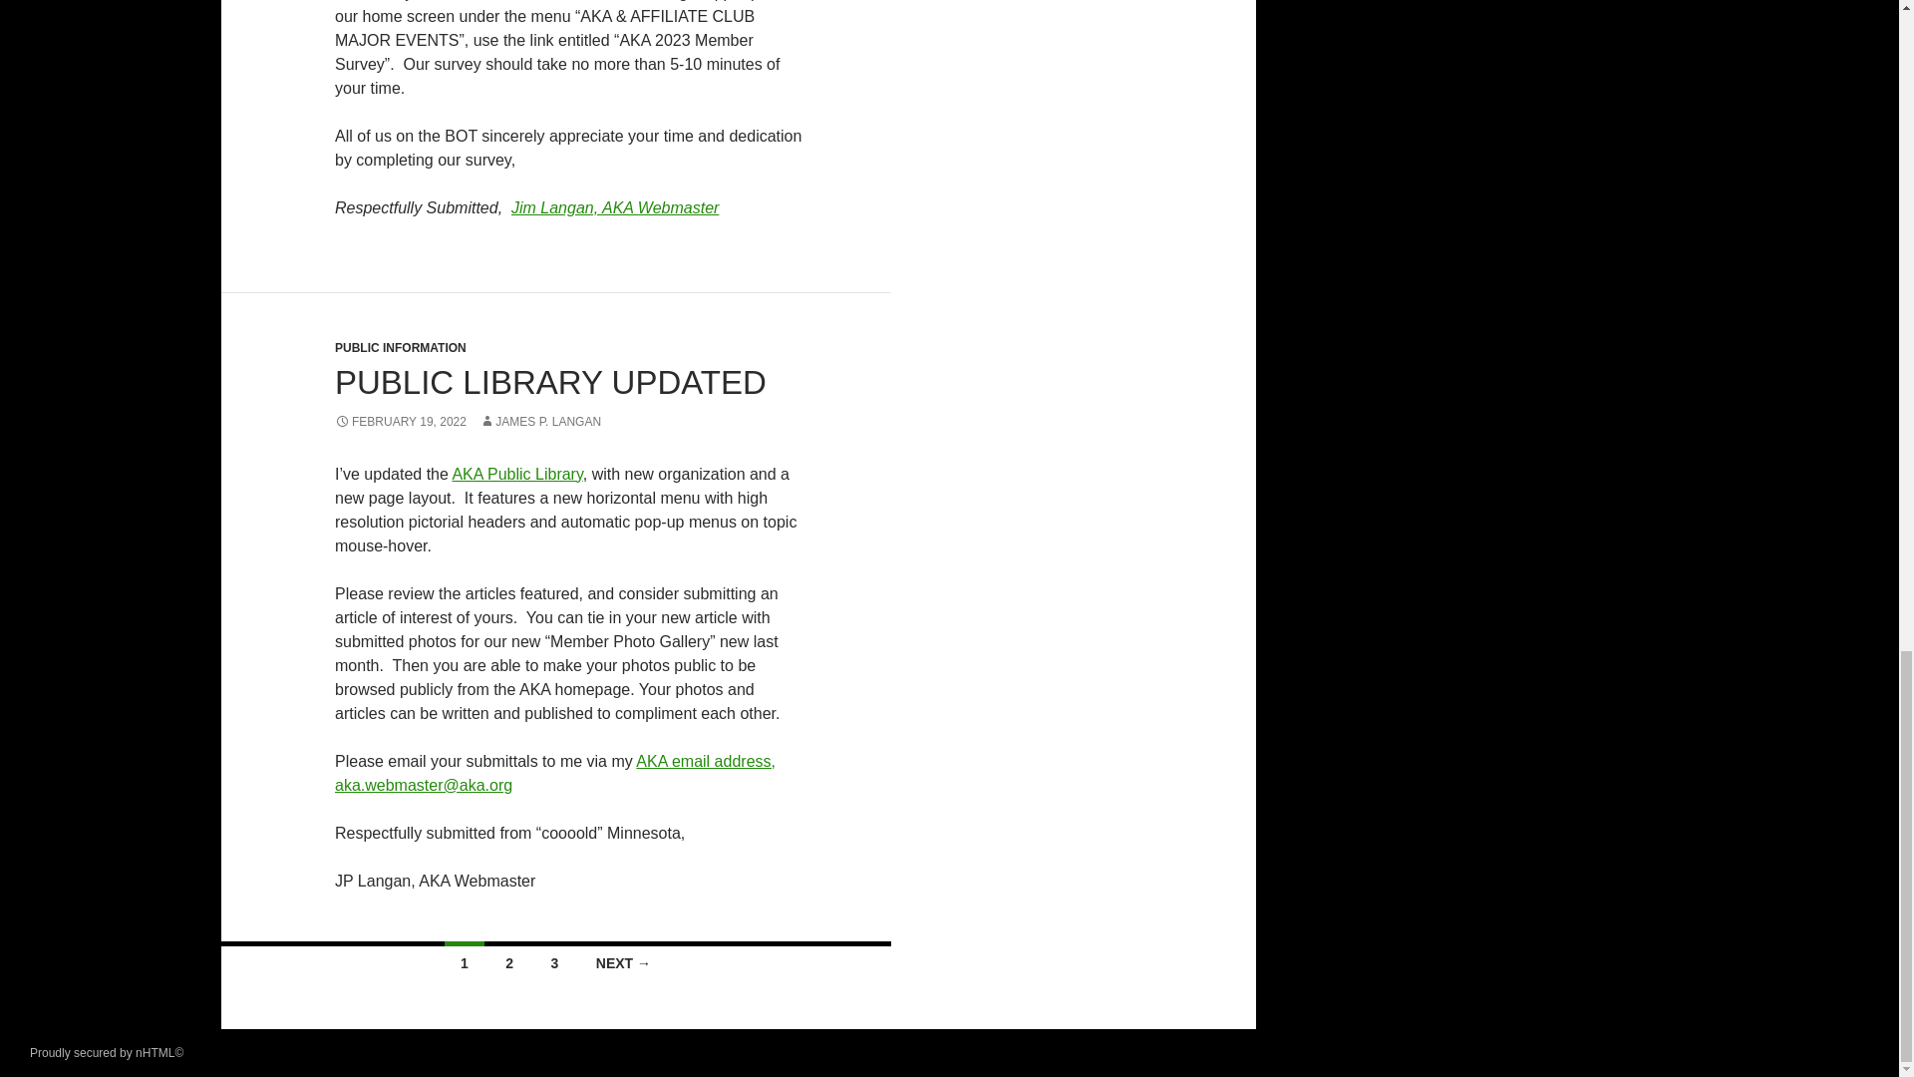 This screenshot has width=1914, height=1077. Describe the element at coordinates (550, 382) in the screenshot. I see `PUBLIC LIBRARY UPDATED` at that location.